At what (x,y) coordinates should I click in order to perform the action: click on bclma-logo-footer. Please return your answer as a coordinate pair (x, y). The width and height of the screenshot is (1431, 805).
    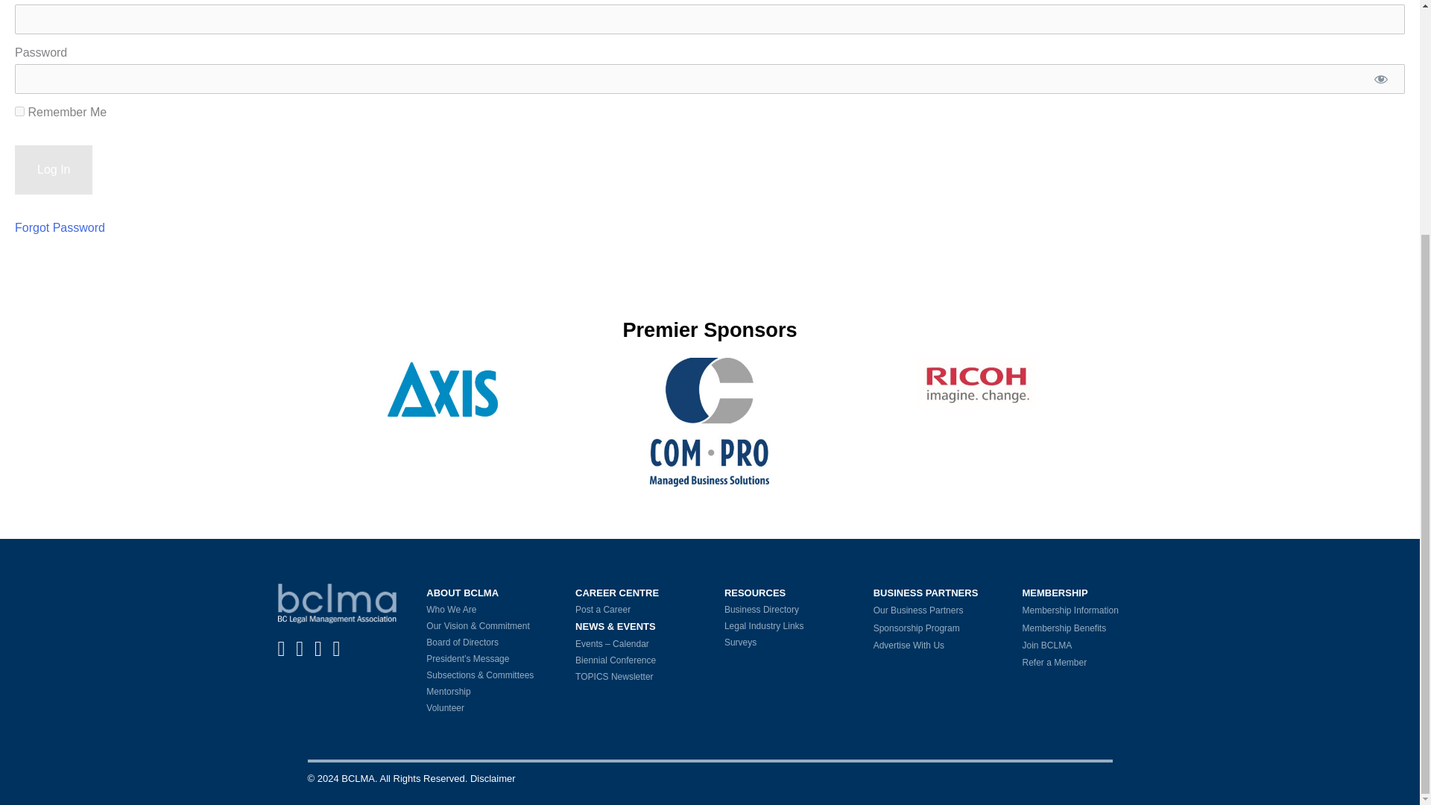
    Looking at the image, I should click on (337, 604).